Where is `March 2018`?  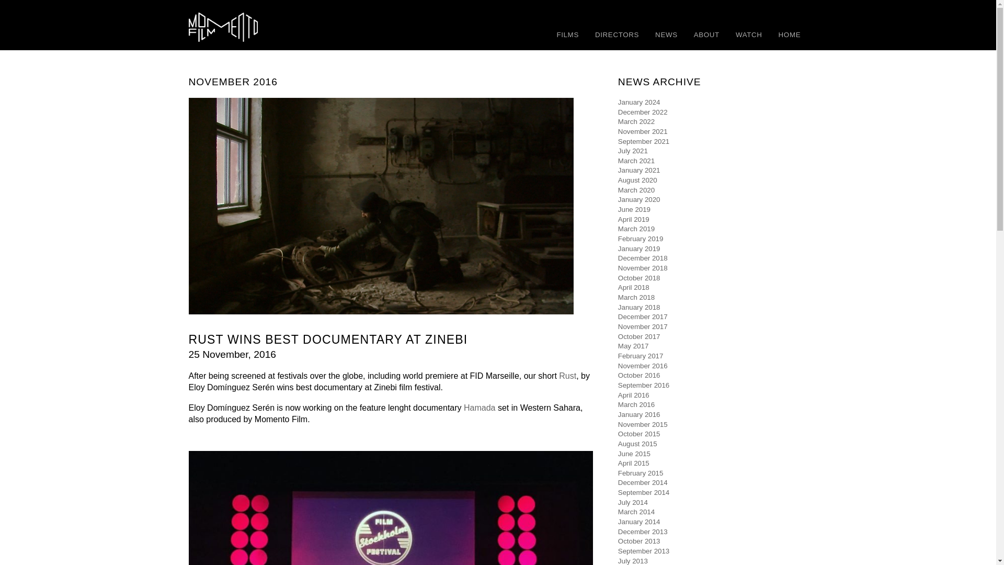
March 2018 is located at coordinates (636, 297).